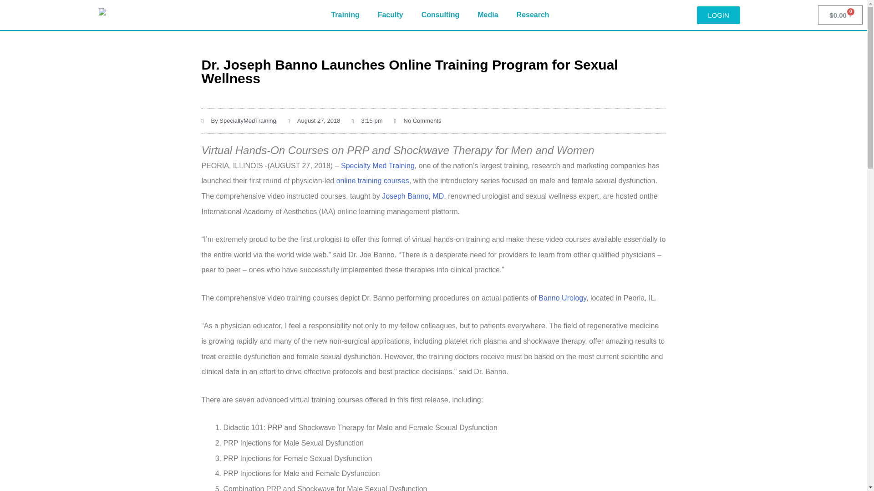 Image resolution: width=874 pixels, height=491 pixels. What do you see at coordinates (441, 15) in the screenshot?
I see `Consulting` at bounding box center [441, 15].